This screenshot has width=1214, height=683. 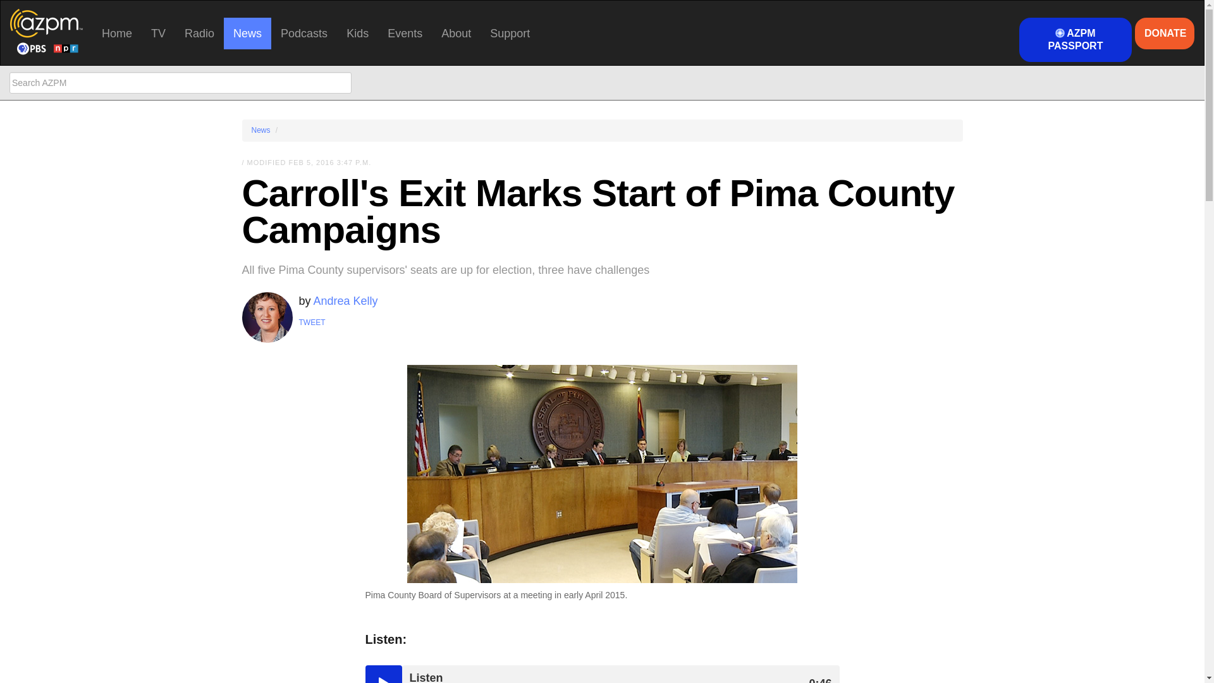 What do you see at coordinates (199, 33) in the screenshot?
I see `Radio` at bounding box center [199, 33].